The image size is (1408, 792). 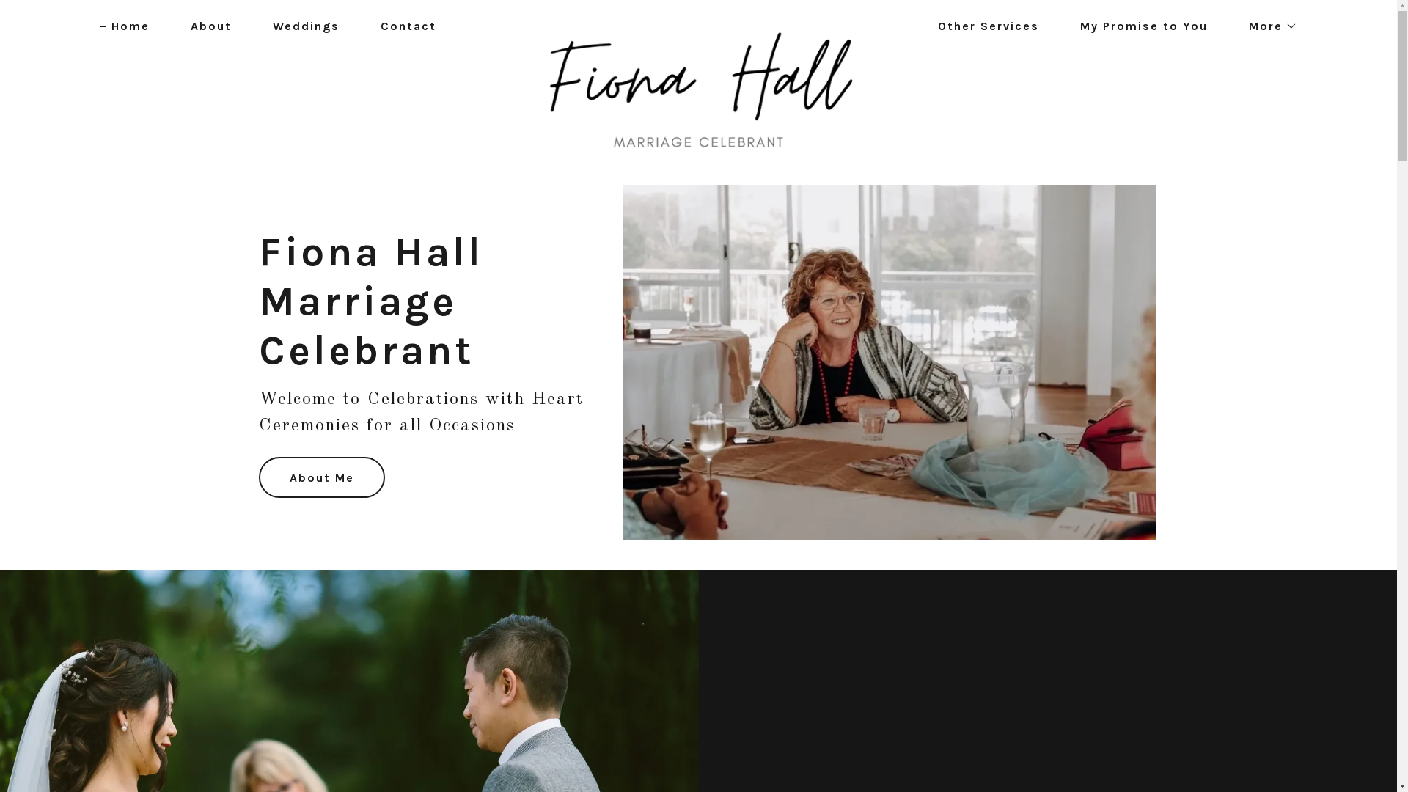 What do you see at coordinates (1267, 26) in the screenshot?
I see `More` at bounding box center [1267, 26].